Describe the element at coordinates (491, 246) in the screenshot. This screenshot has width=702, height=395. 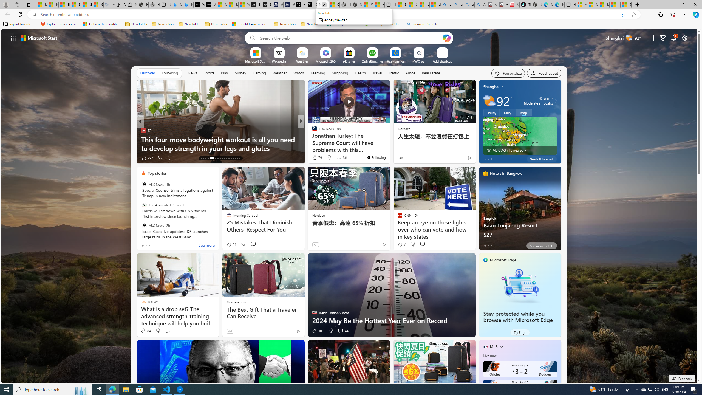
I see `tab-2` at that location.